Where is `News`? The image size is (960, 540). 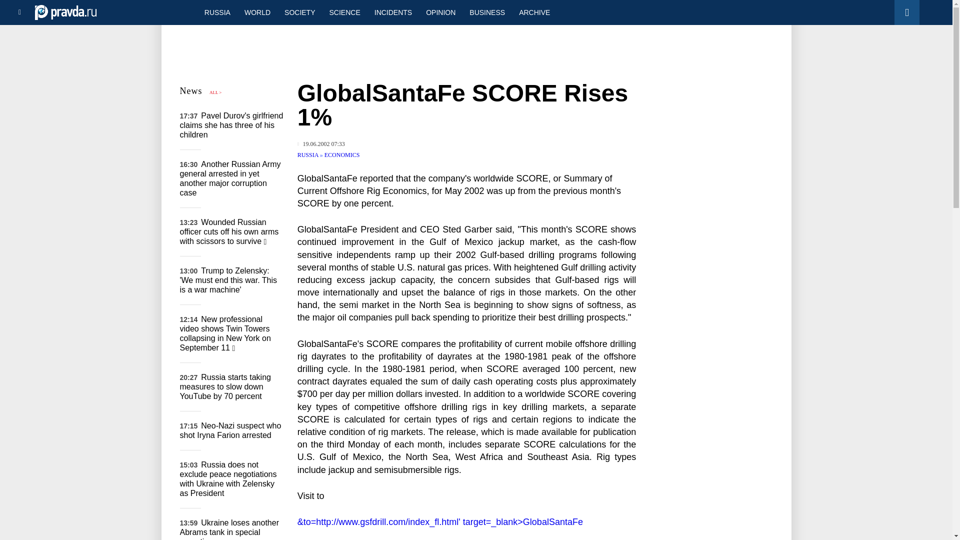
News is located at coordinates (191, 91).